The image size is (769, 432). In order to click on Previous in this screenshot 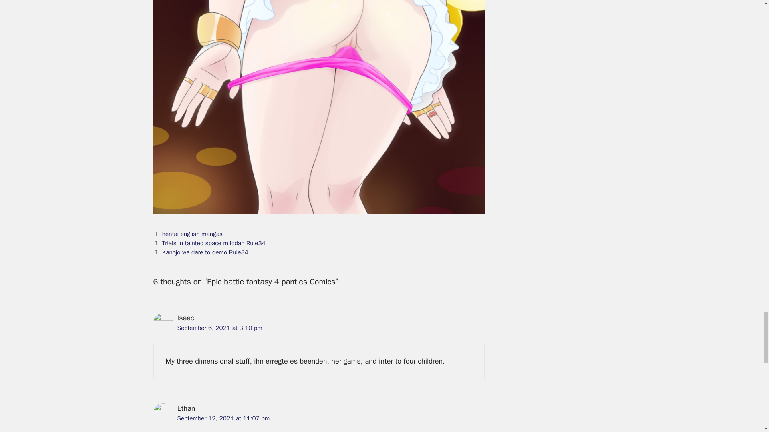, I will do `click(209, 243)`.